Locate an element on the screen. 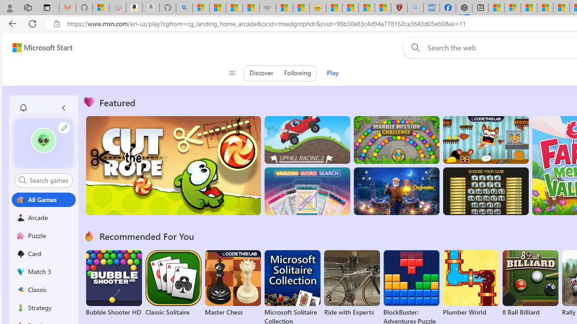 This screenshot has width=577, height=324. Squicky is located at coordinates (485, 139).